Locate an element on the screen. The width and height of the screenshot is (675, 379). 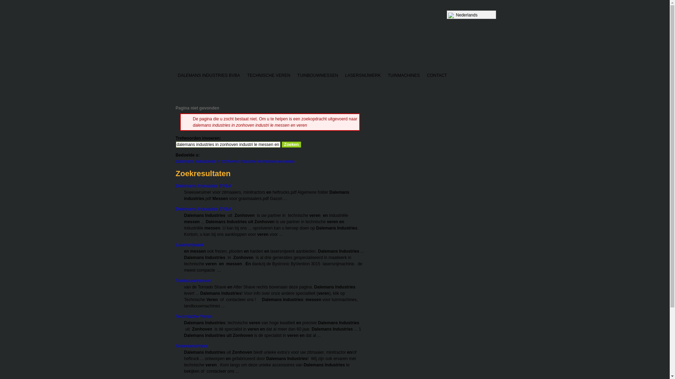
Dalemans Industries BVBA is located at coordinates (204, 209).